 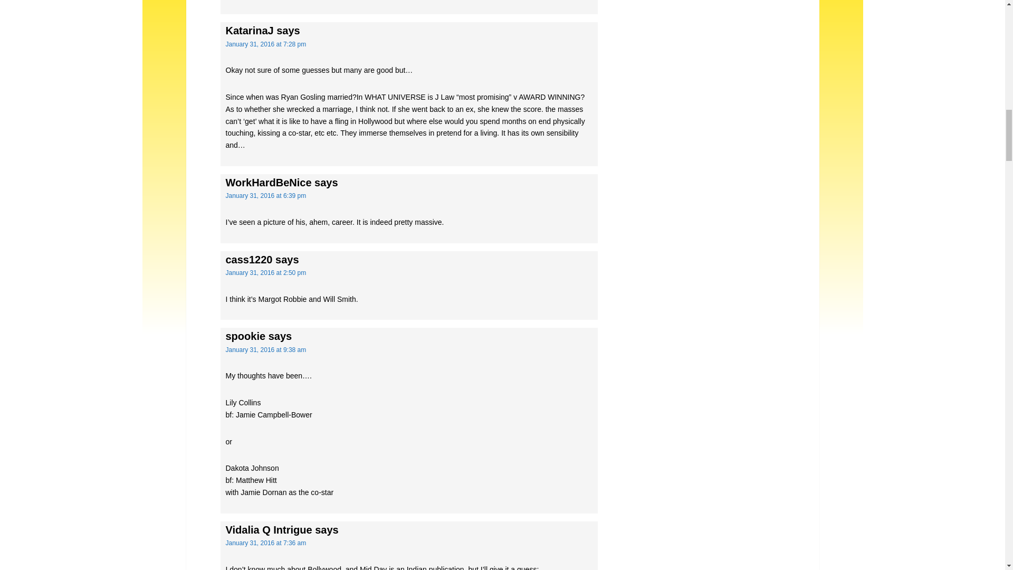 What do you see at coordinates (266, 349) in the screenshot?
I see `January 31, 2016 at 9:38 am` at bounding box center [266, 349].